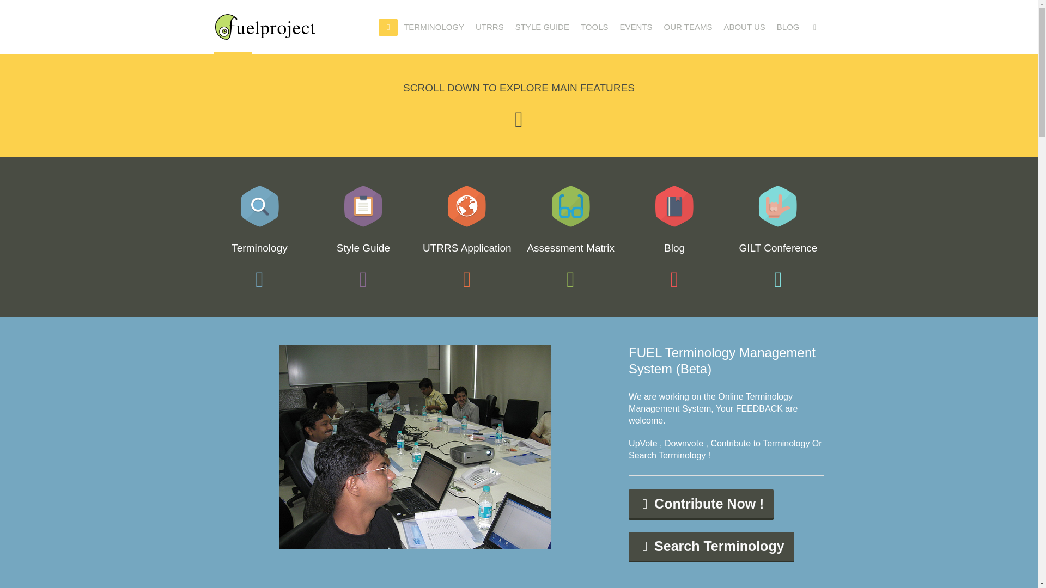 The height and width of the screenshot is (588, 1046). Describe the element at coordinates (688, 26) in the screenshot. I see `OUR TEAMS` at that location.